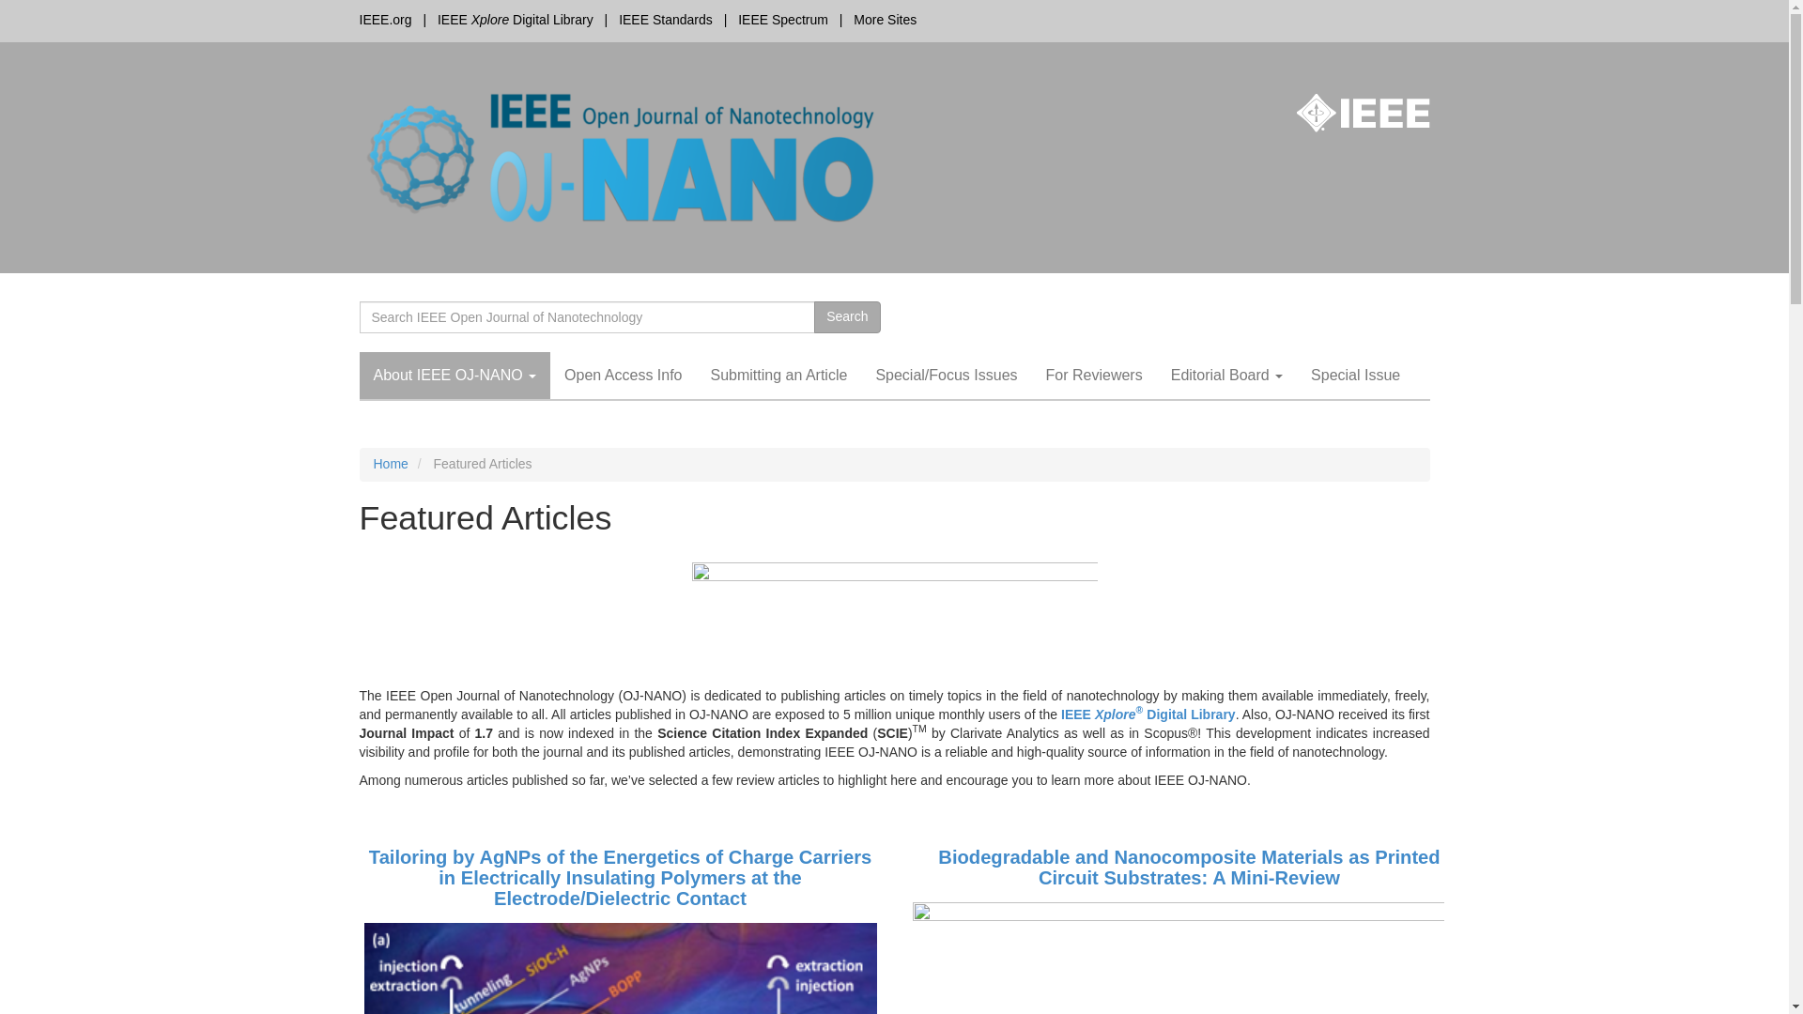  Describe the element at coordinates (391, 464) in the screenshot. I see `Home` at that location.